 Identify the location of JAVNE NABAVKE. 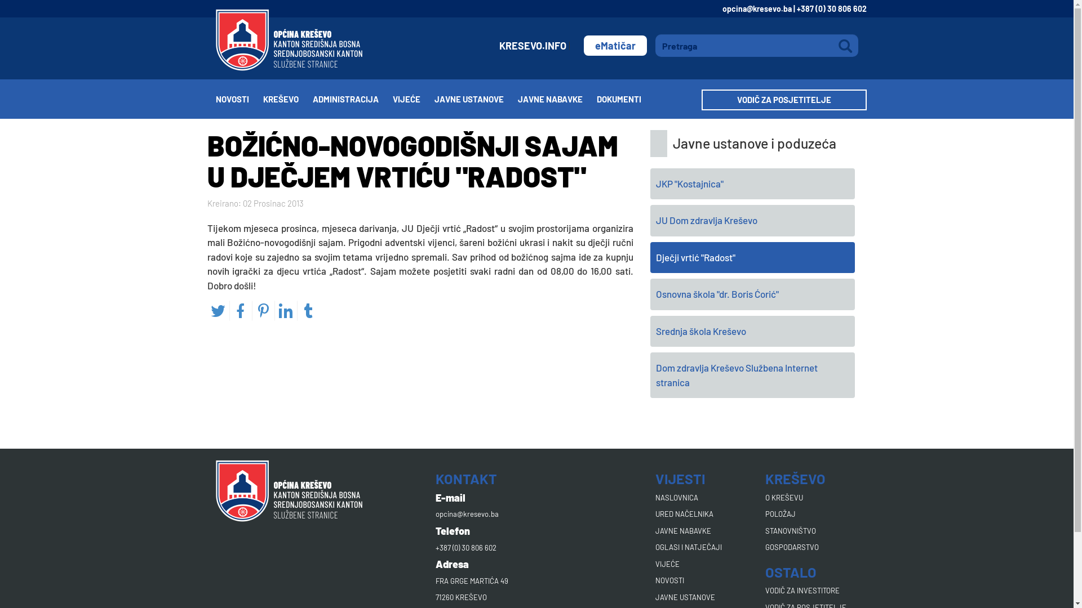
(683, 530).